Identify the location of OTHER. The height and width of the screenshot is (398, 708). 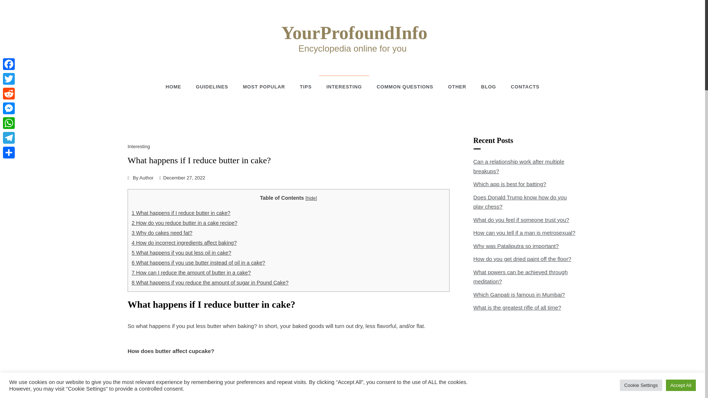
(457, 87).